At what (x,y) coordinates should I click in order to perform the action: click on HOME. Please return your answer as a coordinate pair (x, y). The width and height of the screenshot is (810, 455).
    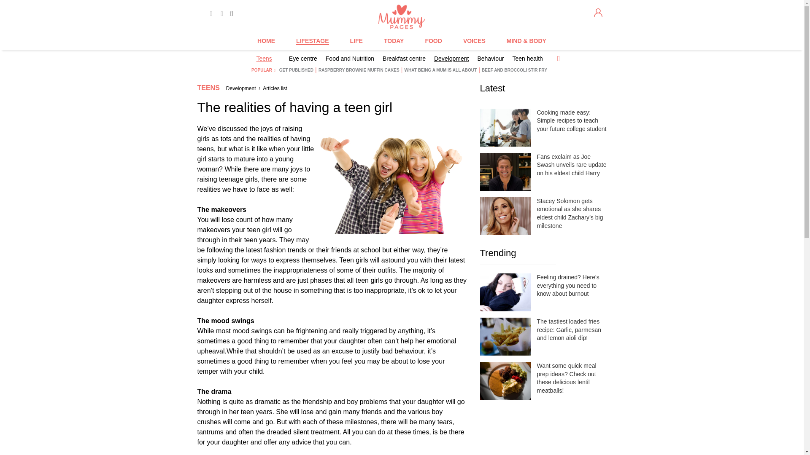
    Looking at the image, I should click on (266, 41).